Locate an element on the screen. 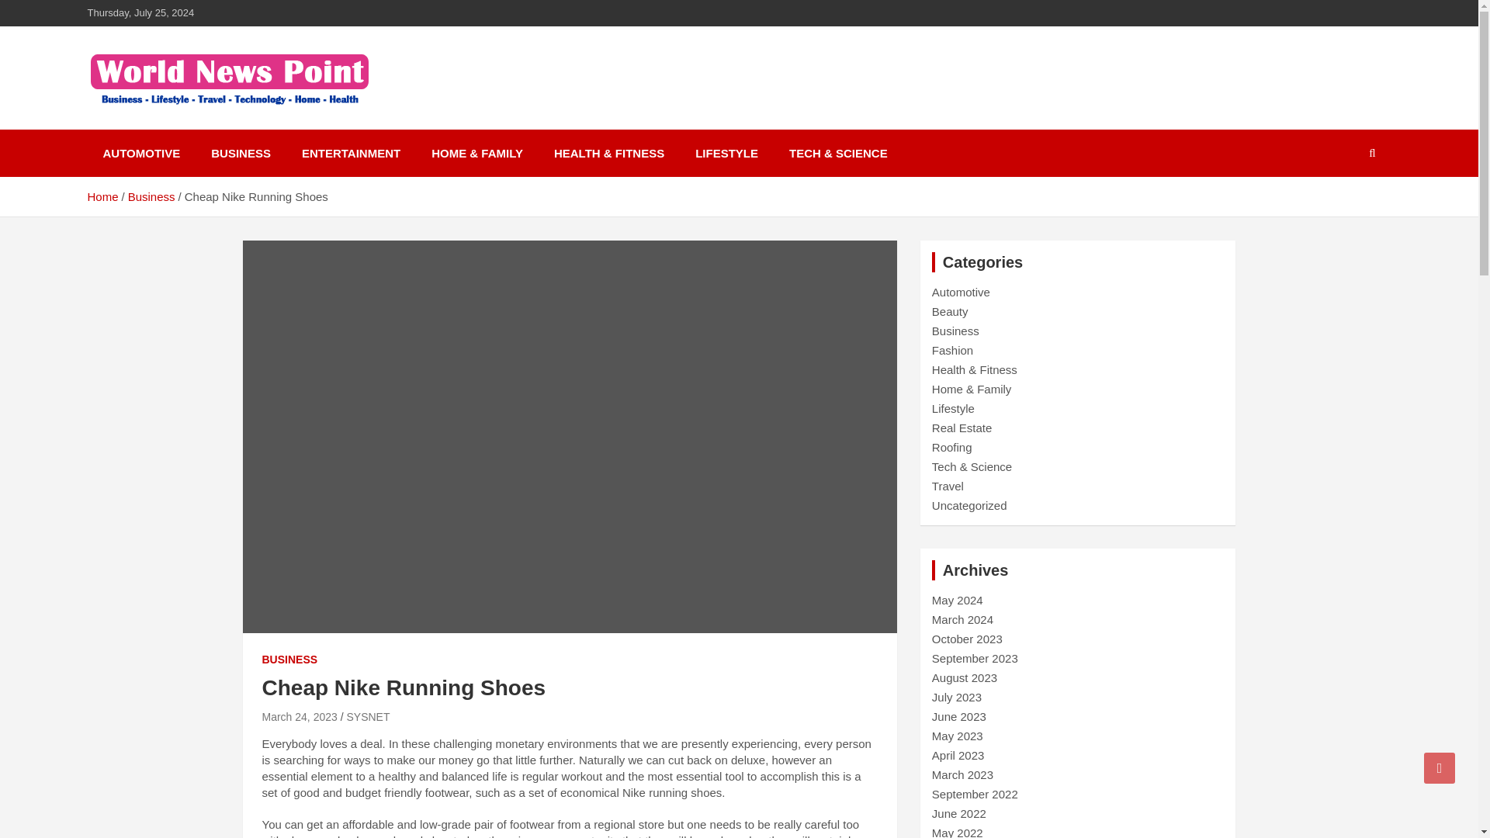 The width and height of the screenshot is (1490, 838). ENTERTAINMENT is located at coordinates (351, 153).